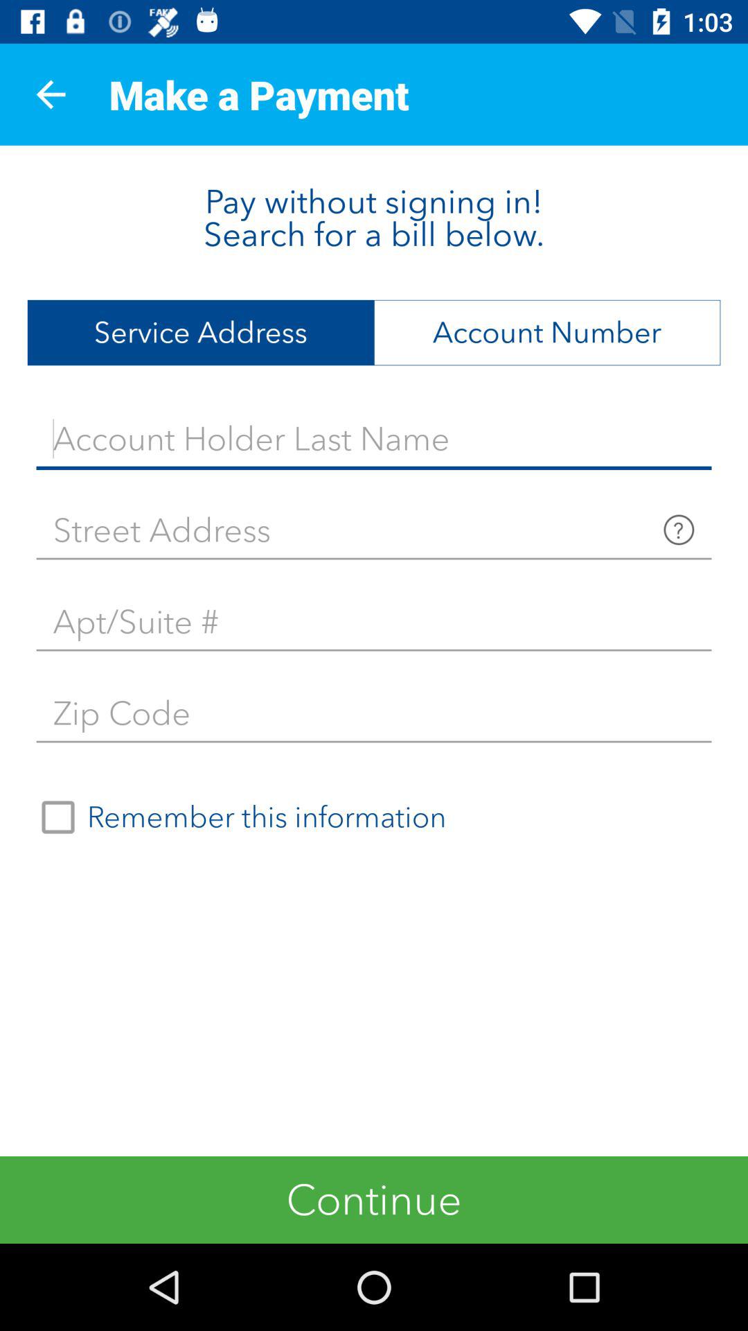  I want to click on press app next to make a payment, so click(51, 94).